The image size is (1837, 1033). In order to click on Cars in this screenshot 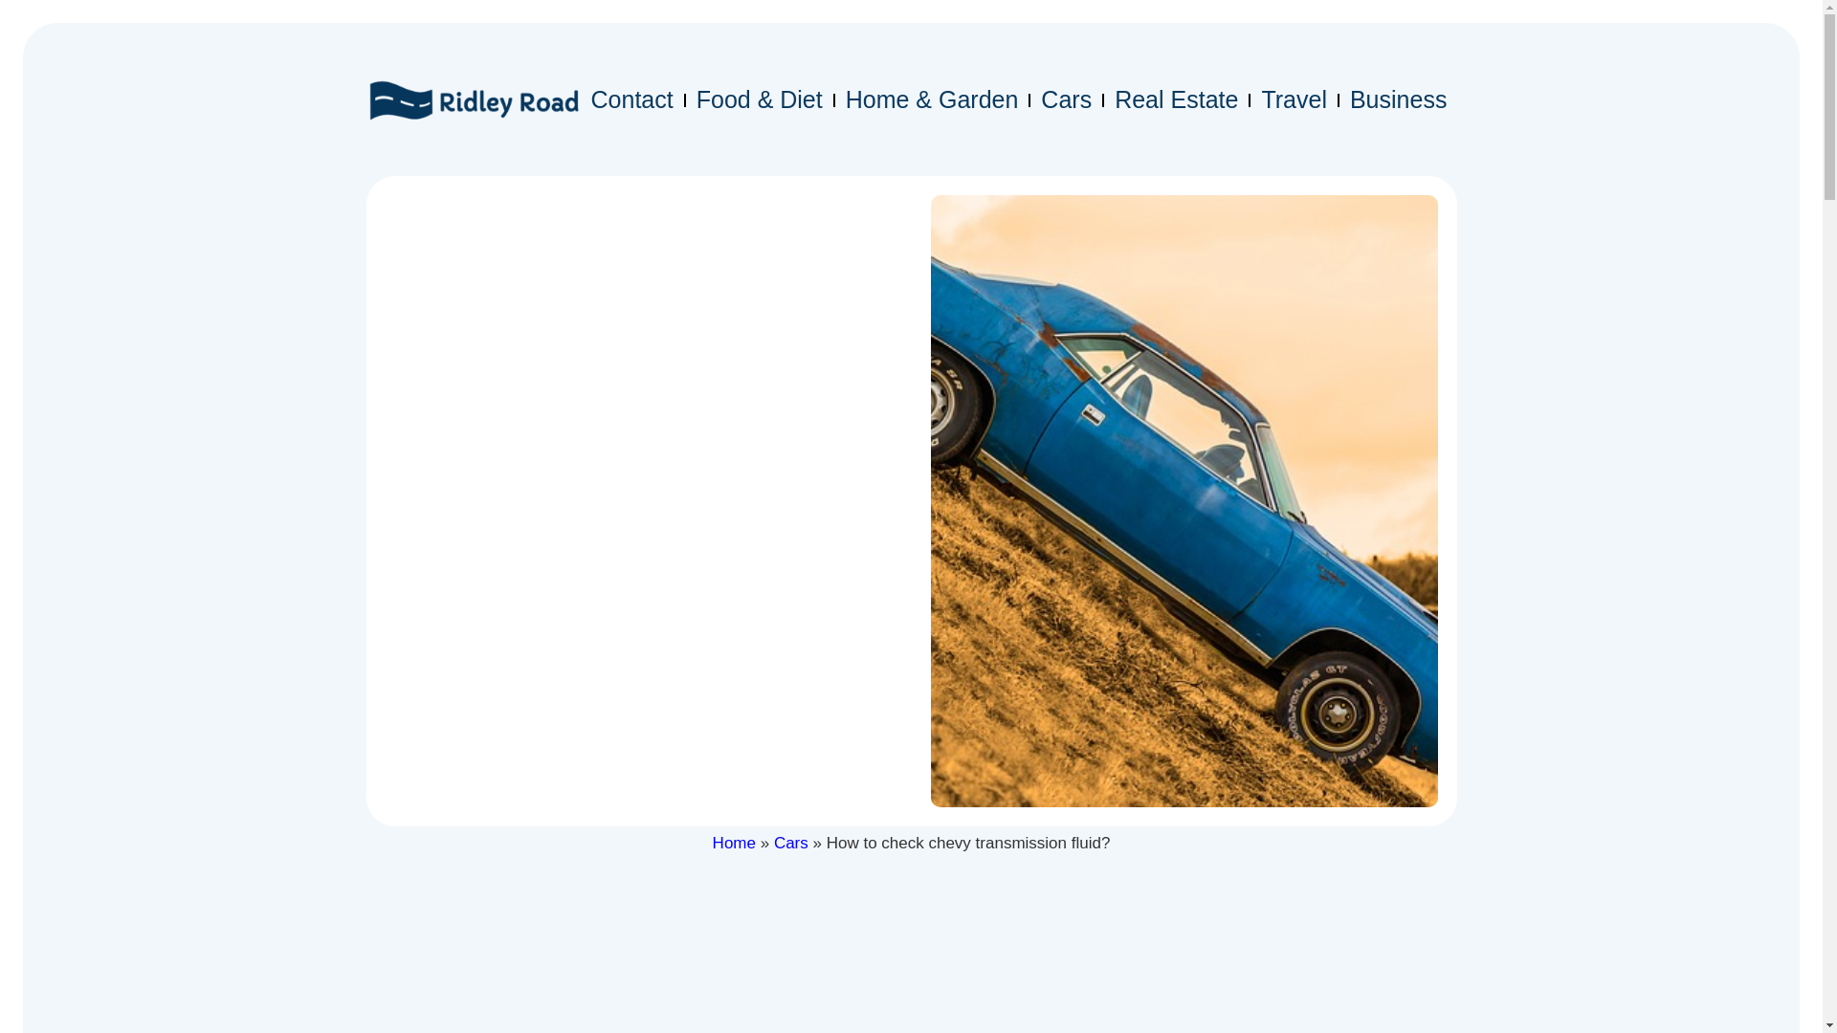, I will do `click(790, 843)`.